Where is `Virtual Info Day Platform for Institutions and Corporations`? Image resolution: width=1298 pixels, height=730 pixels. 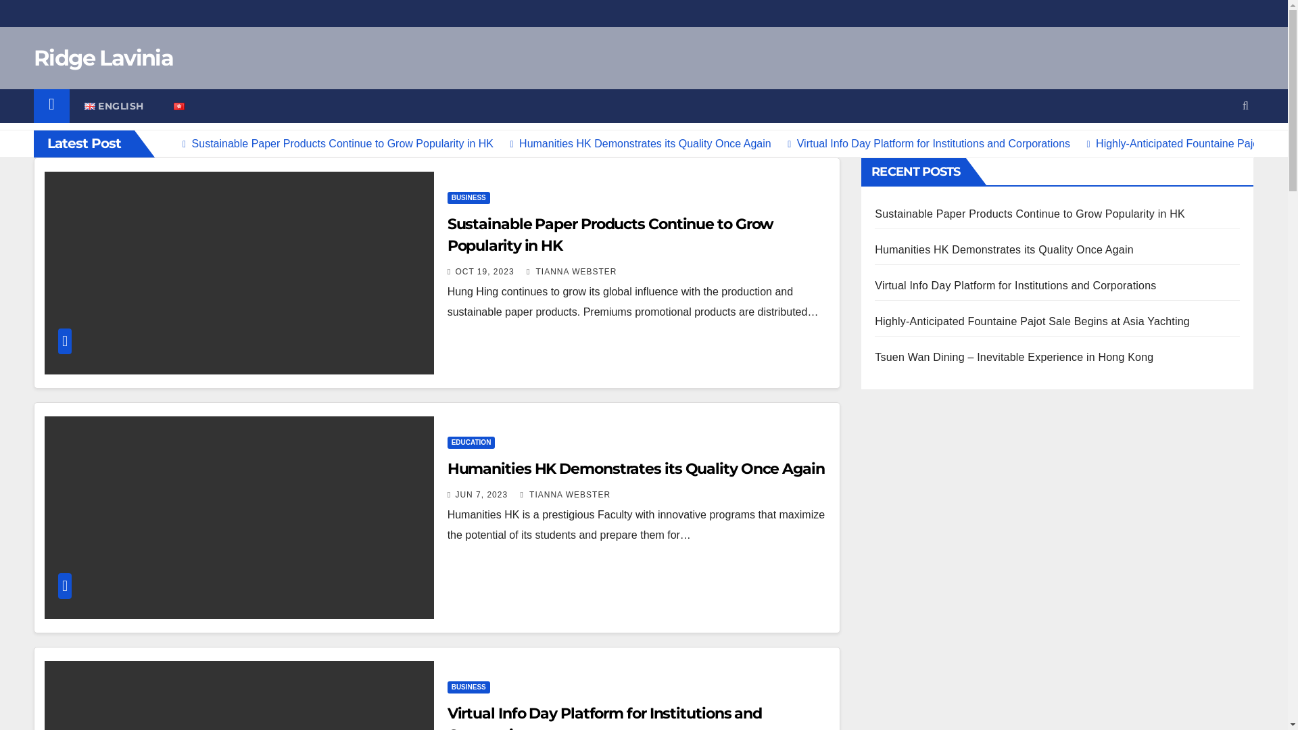 Virtual Info Day Platform for Institutions and Corporations is located at coordinates (1015, 285).